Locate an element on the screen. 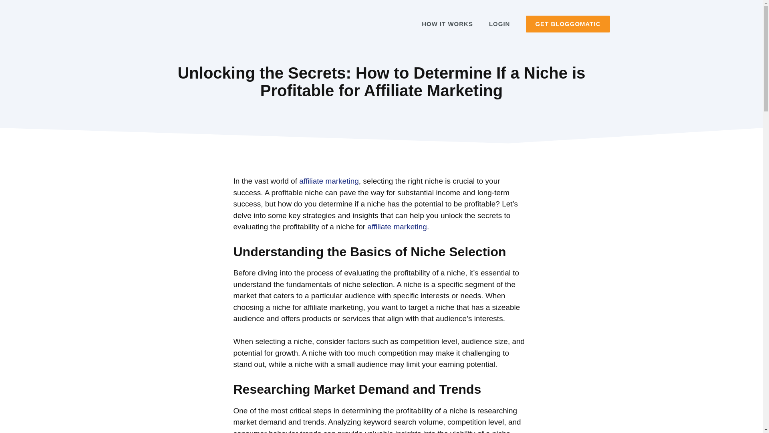 This screenshot has height=433, width=769. HOW IT WORKS is located at coordinates (447, 24).